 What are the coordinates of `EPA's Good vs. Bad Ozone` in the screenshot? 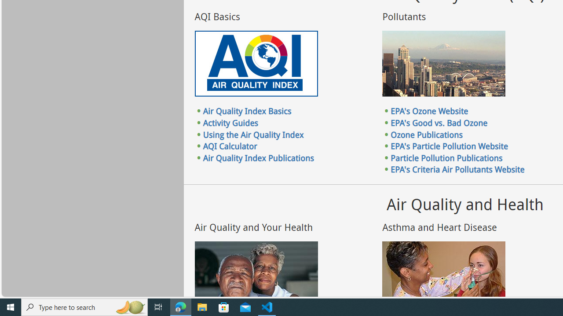 It's located at (439, 122).